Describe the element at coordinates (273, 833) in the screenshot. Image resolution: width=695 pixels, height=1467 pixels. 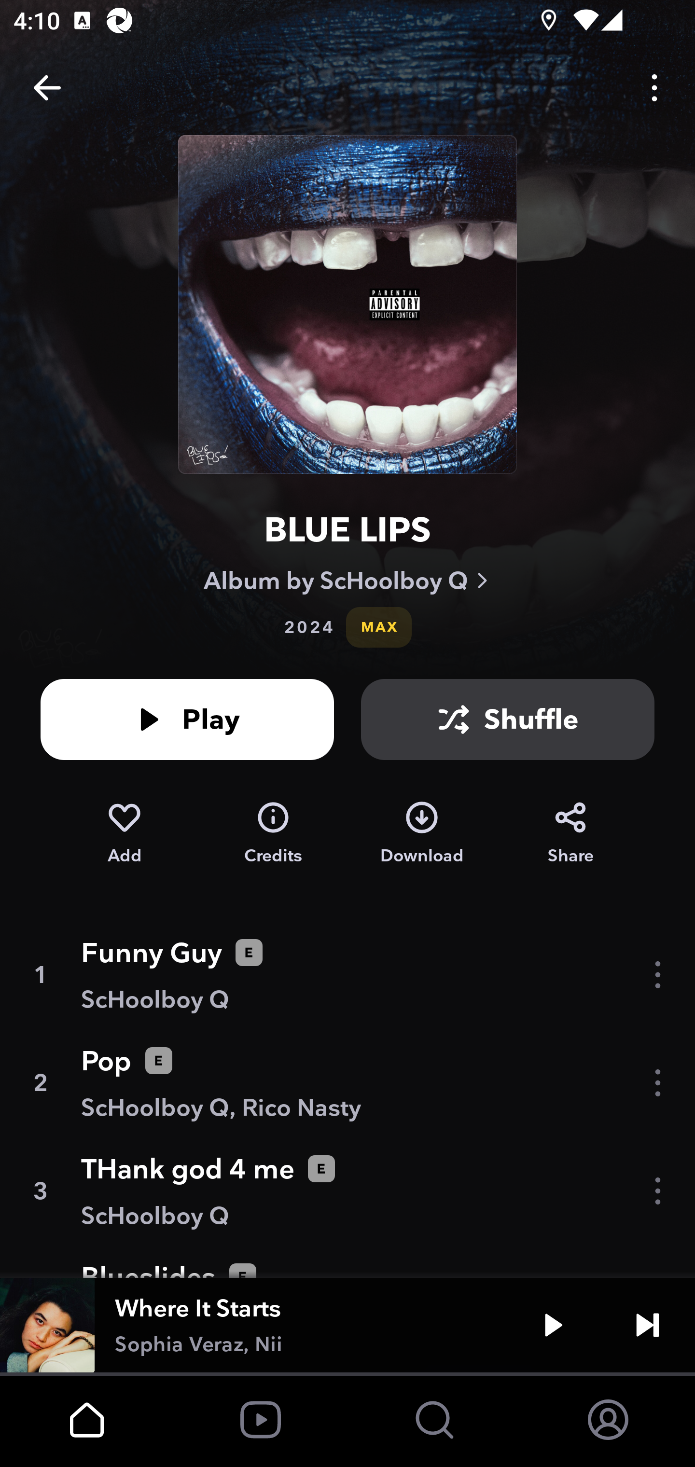
I see `Credits` at that location.